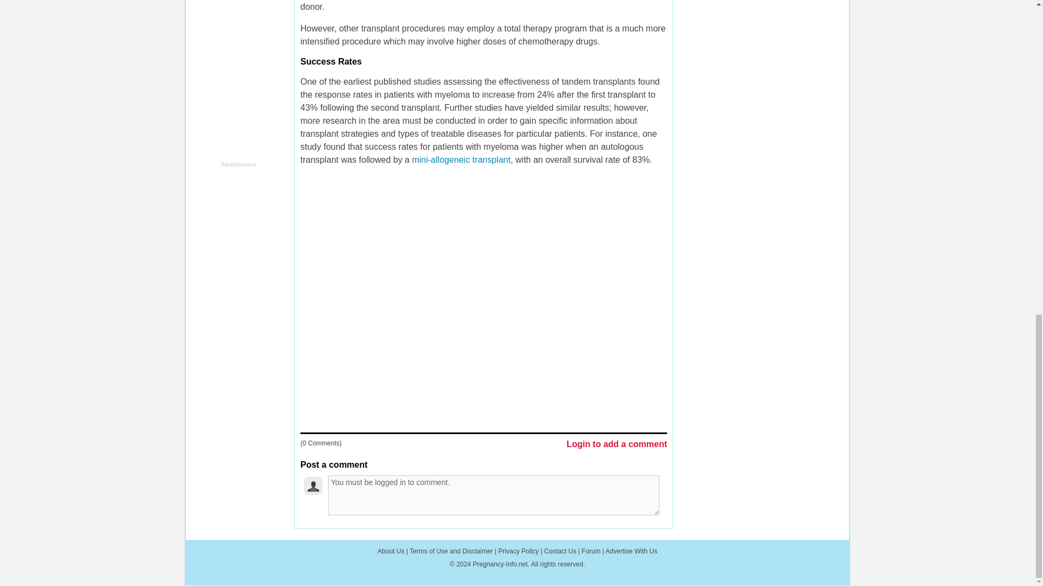 This screenshot has width=1043, height=586. What do you see at coordinates (233, 75) in the screenshot?
I see `3rd party ad content` at bounding box center [233, 75].